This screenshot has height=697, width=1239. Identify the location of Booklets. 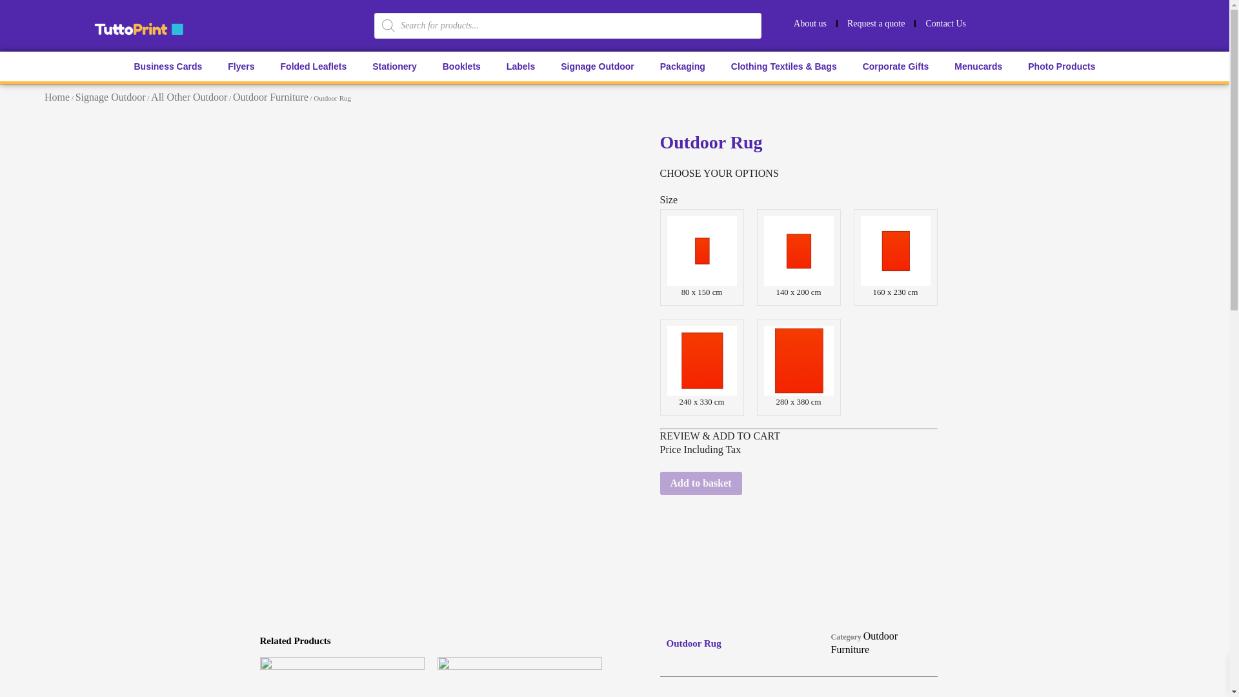
(461, 66).